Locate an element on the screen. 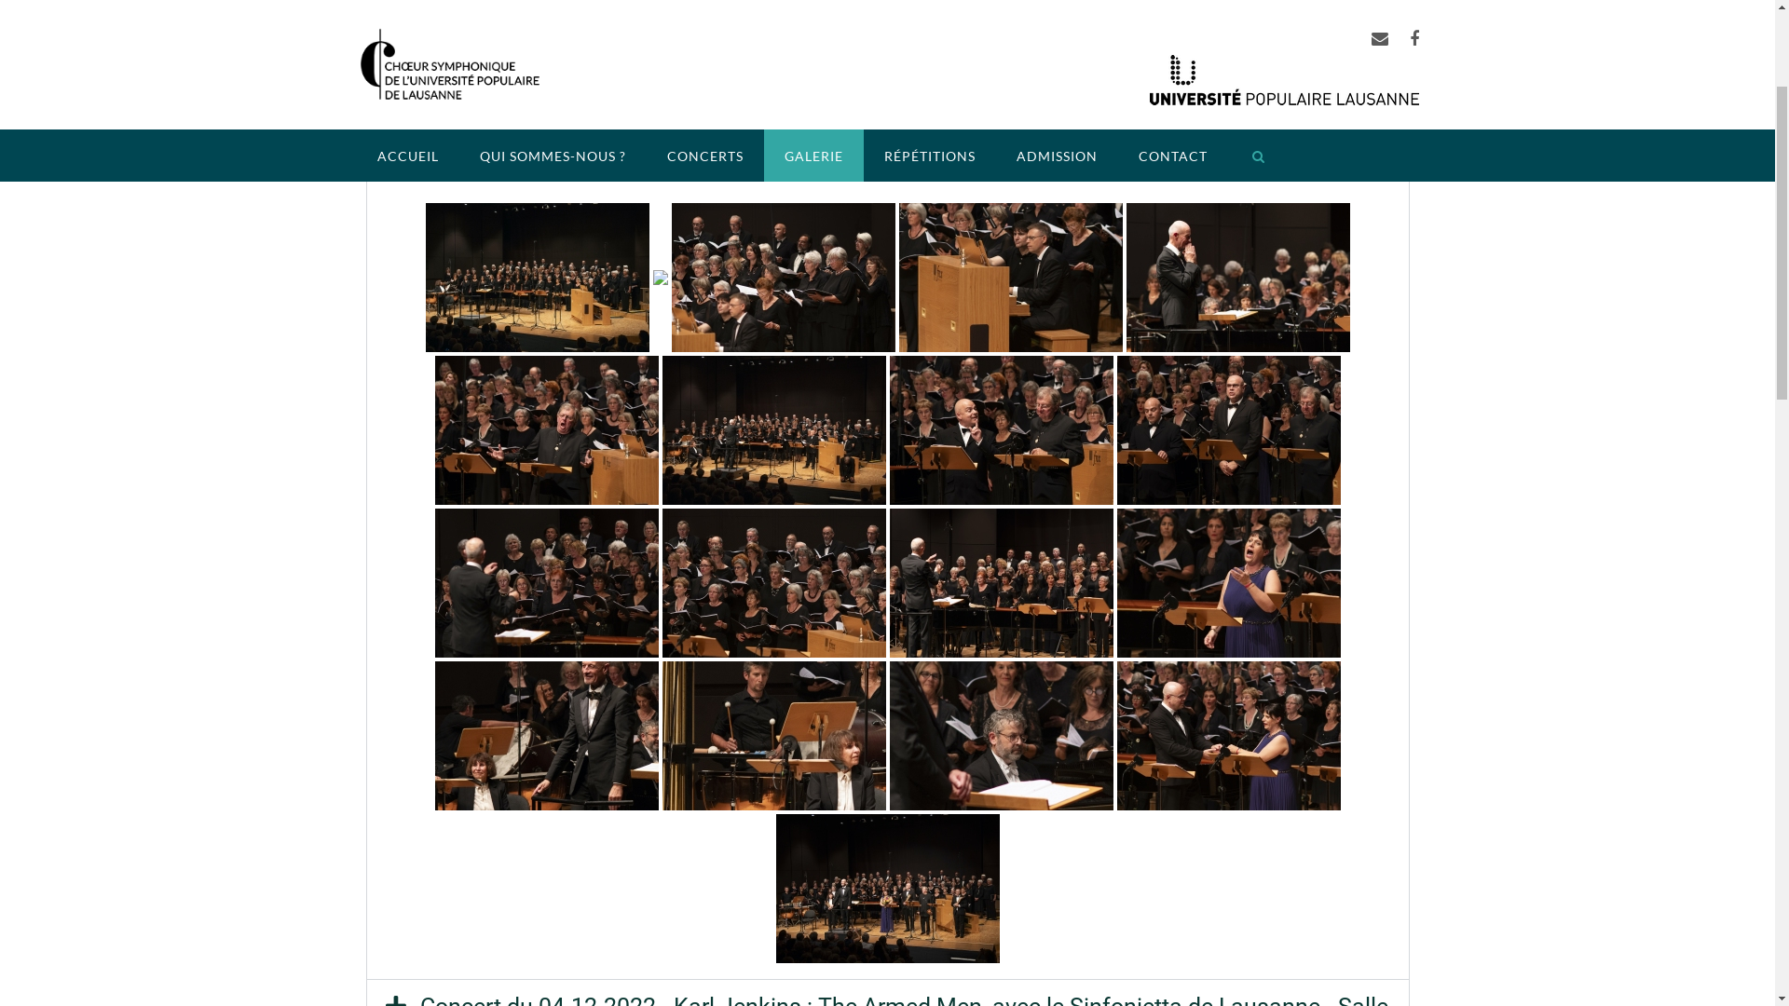  Choeur_Symphonique_oct_2023_16 is located at coordinates (546, 818).